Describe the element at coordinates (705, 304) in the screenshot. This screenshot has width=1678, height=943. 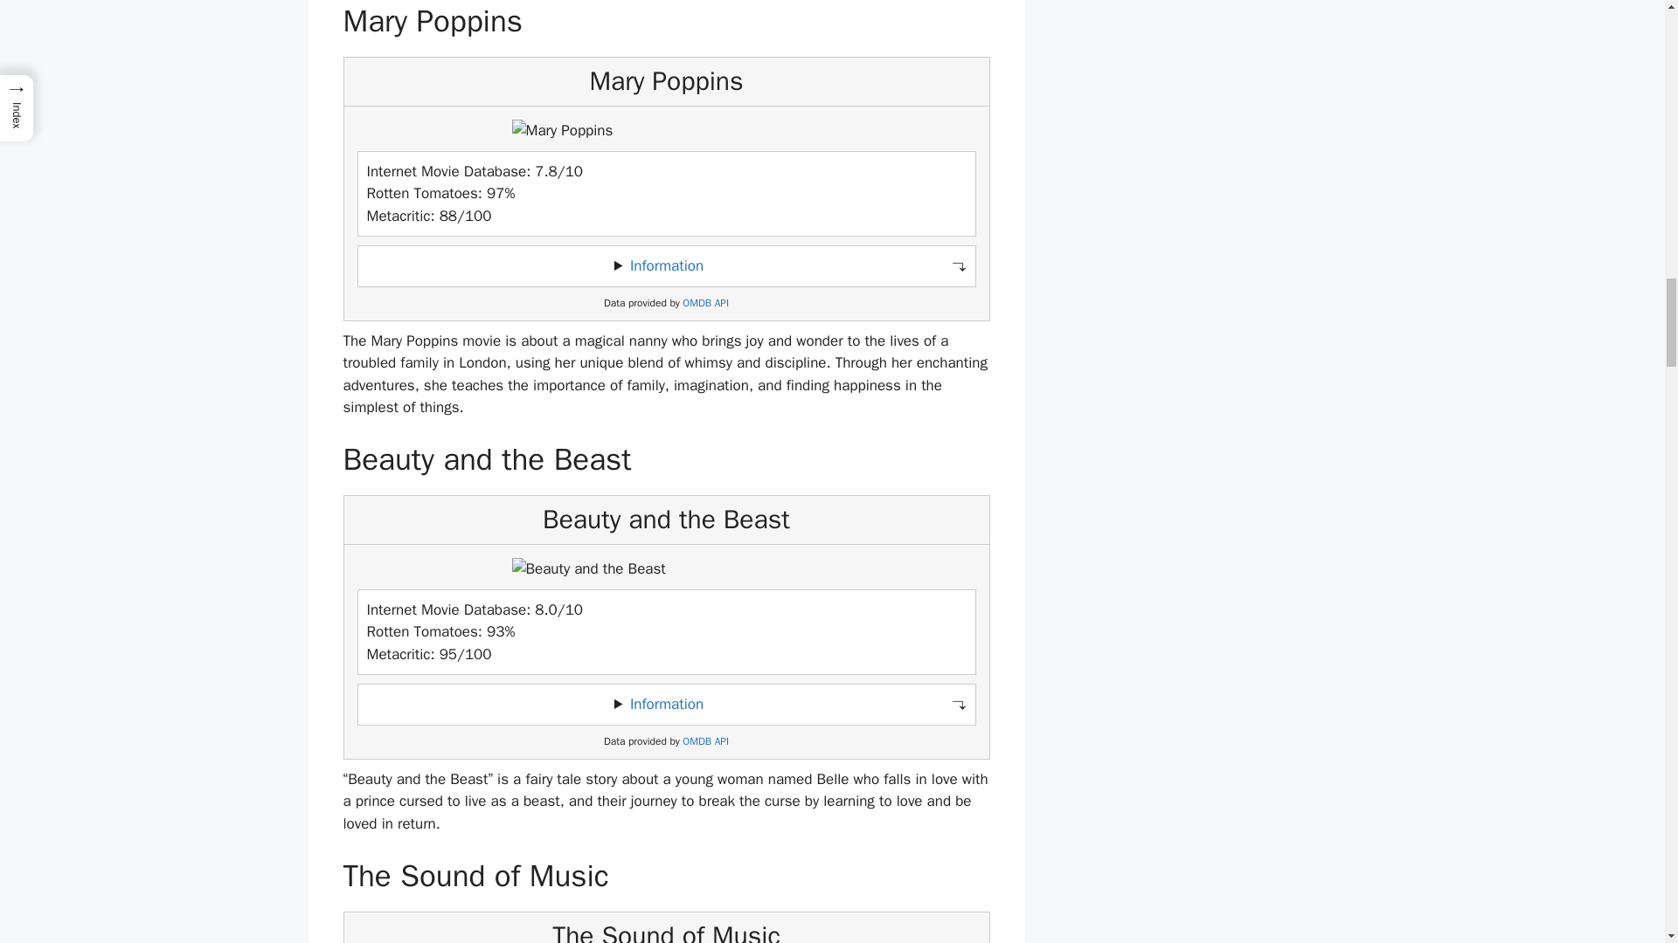
I see `Open Movie Database API` at that location.